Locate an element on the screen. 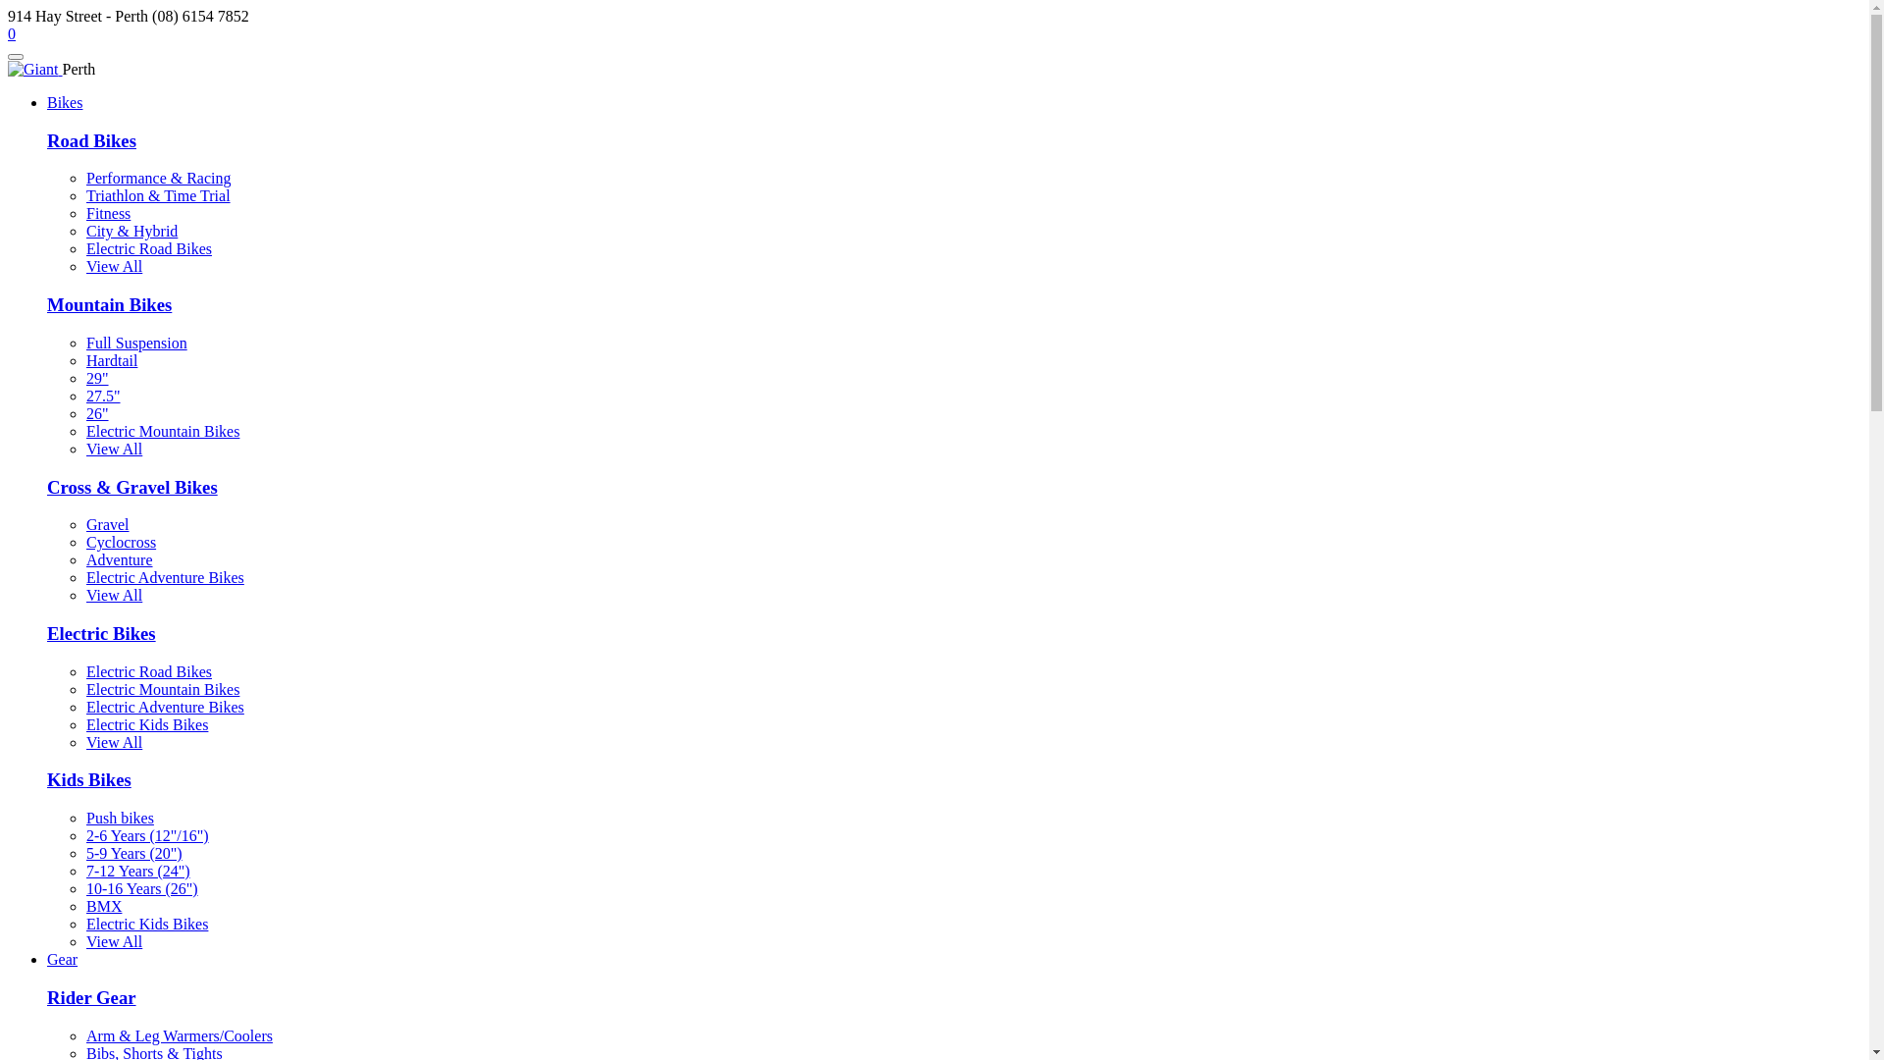 The width and height of the screenshot is (1884, 1060). Rider Gear is located at coordinates (92, 997).